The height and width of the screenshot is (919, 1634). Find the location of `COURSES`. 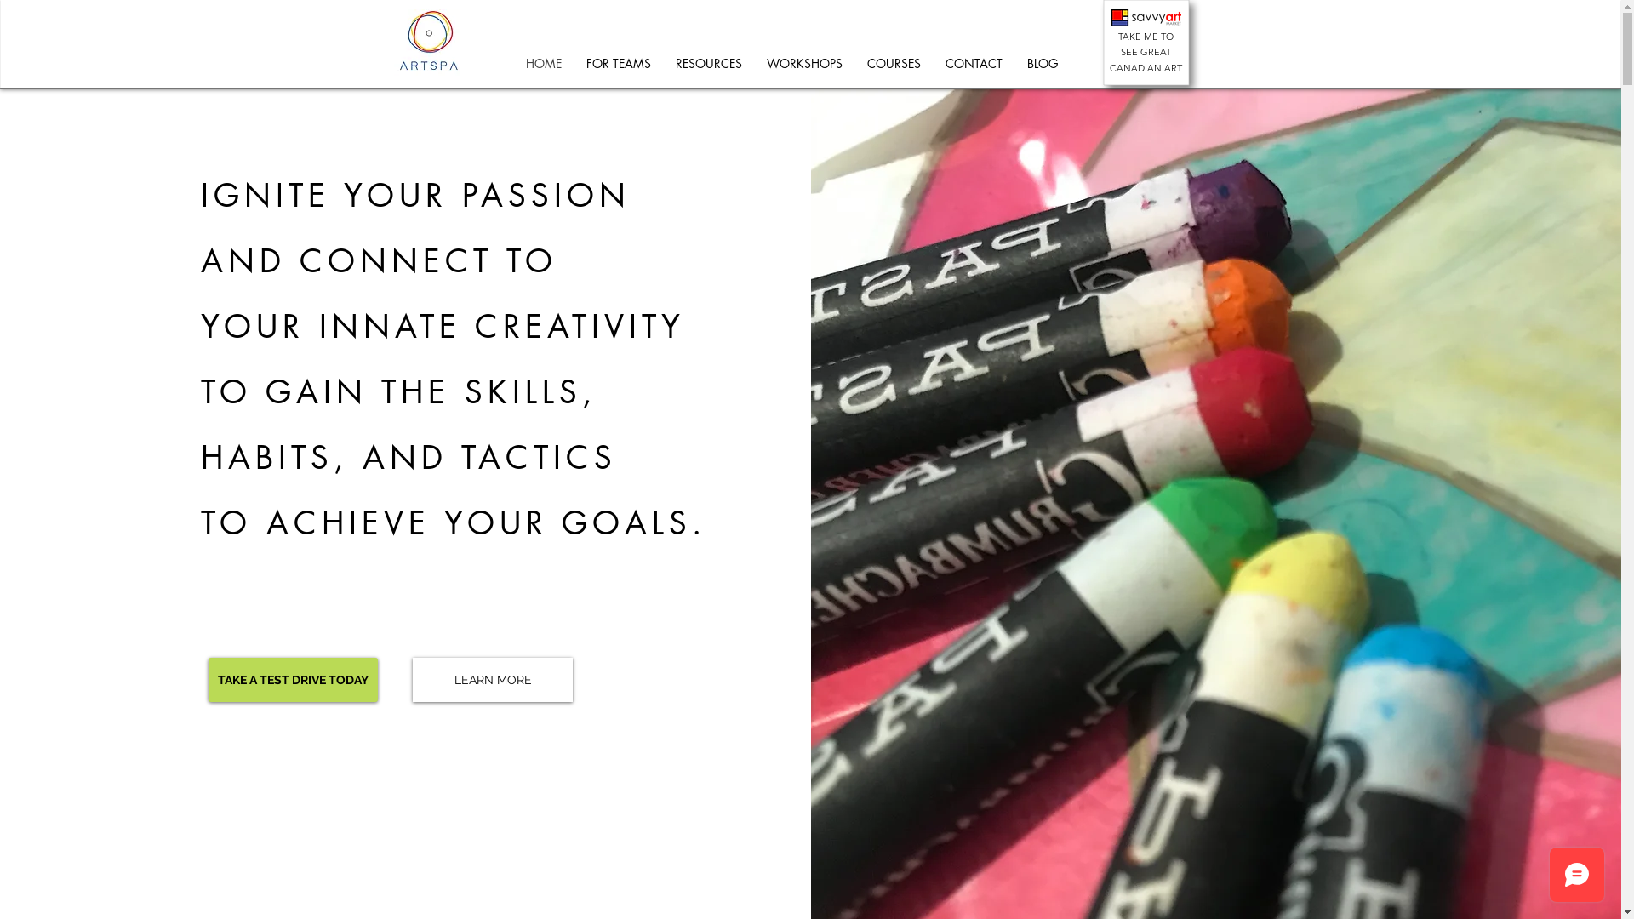

COURSES is located at coordinates (894, 64).